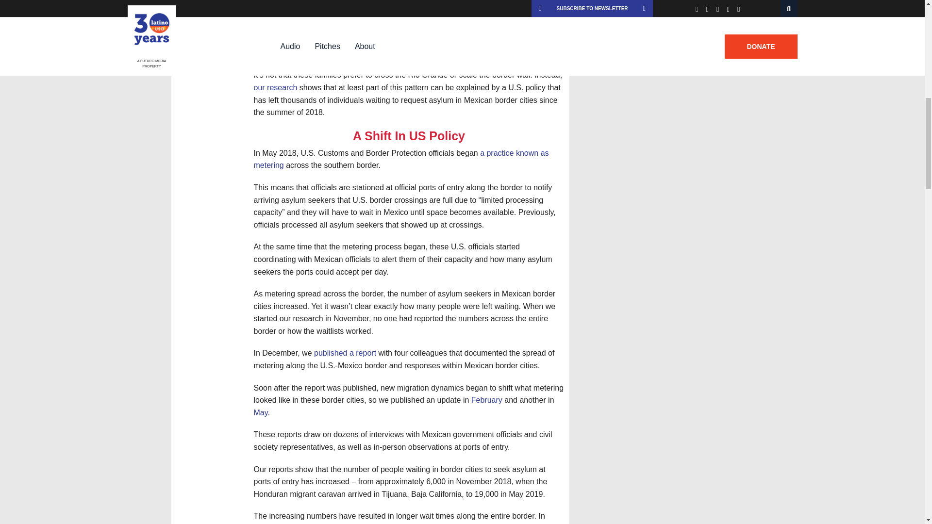 The width and height of the screenshot is (932, 524). What do you see at coordinates (259, 87) in the screenshot?
I see `our` at bounding box center [259, 87].